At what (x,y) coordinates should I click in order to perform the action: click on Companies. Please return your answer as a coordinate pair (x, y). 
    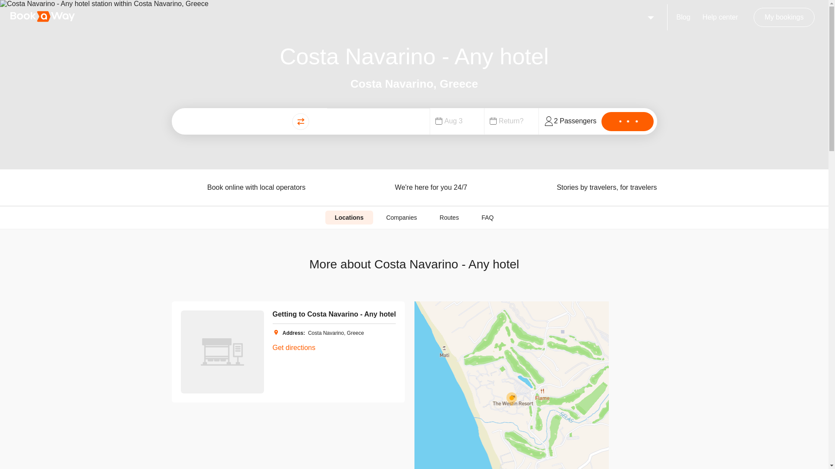
    Looking at the image, I should click on (401, 217).